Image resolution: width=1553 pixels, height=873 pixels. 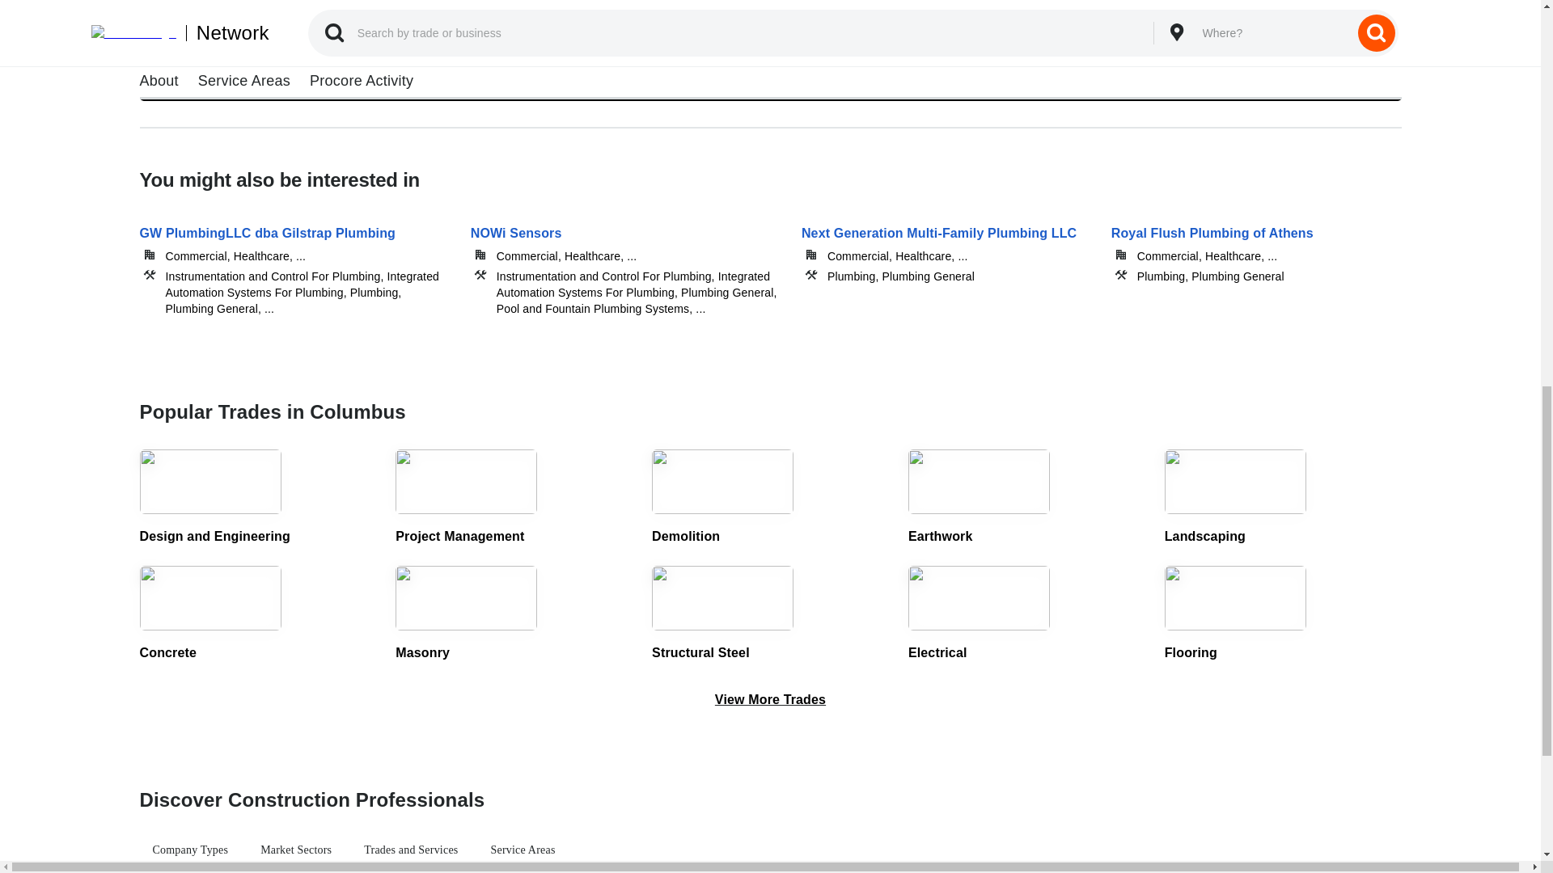 What do you see at coordinates (514, 498) in the screenshot?
I see `Project Management` at bounding box center [514, 498].